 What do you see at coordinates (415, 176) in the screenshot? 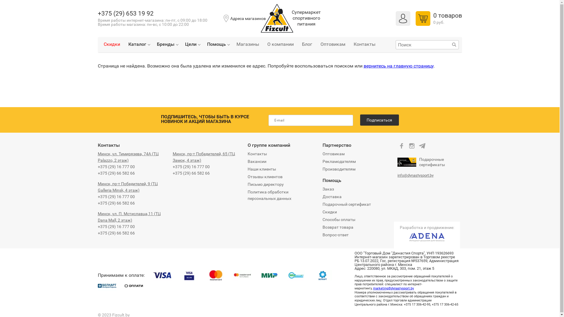
I see `info@dynastysport.by` at bounding box center [415, 176].